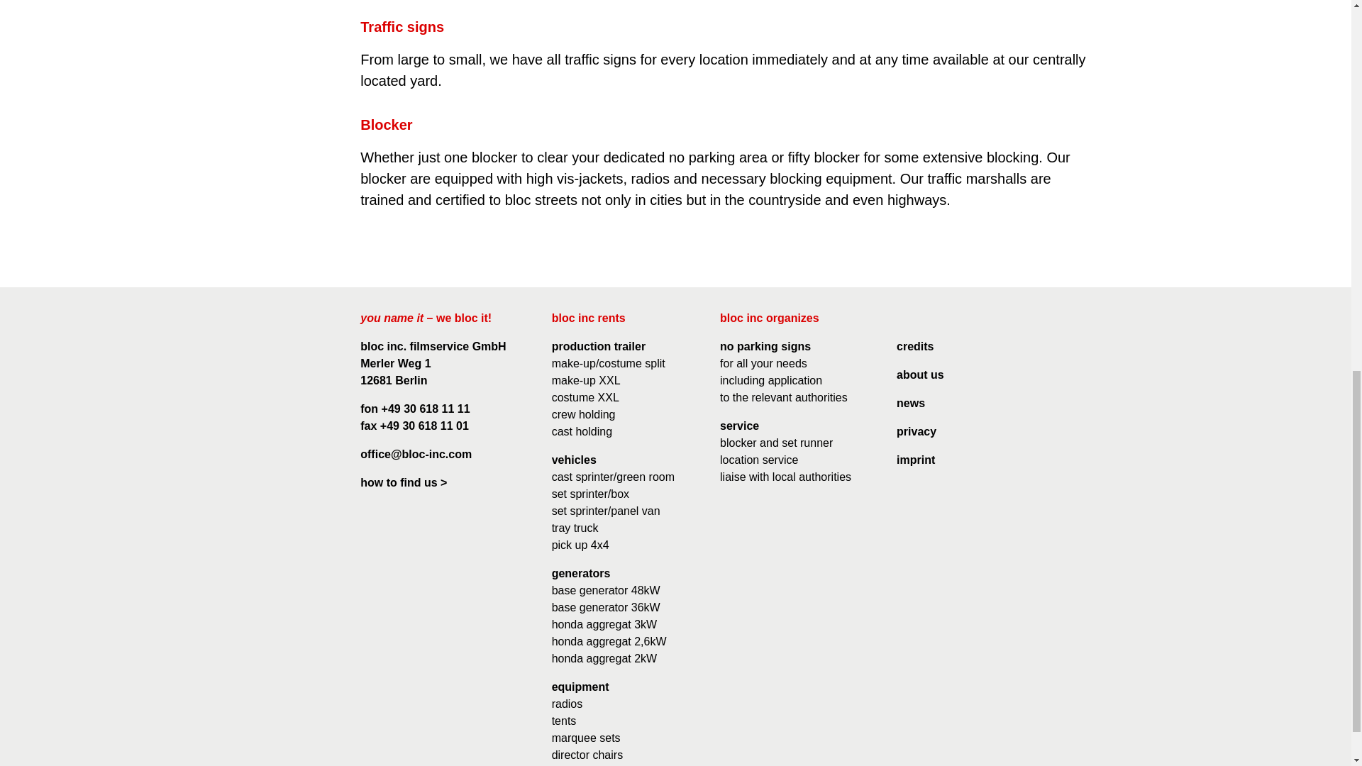 Image resolution: width=1362 pixels, height=766 pixels. What do you see at coordinates (606, 607) in the screenshot?
I see `base generator 36kW` at bounding box center [606, 607].